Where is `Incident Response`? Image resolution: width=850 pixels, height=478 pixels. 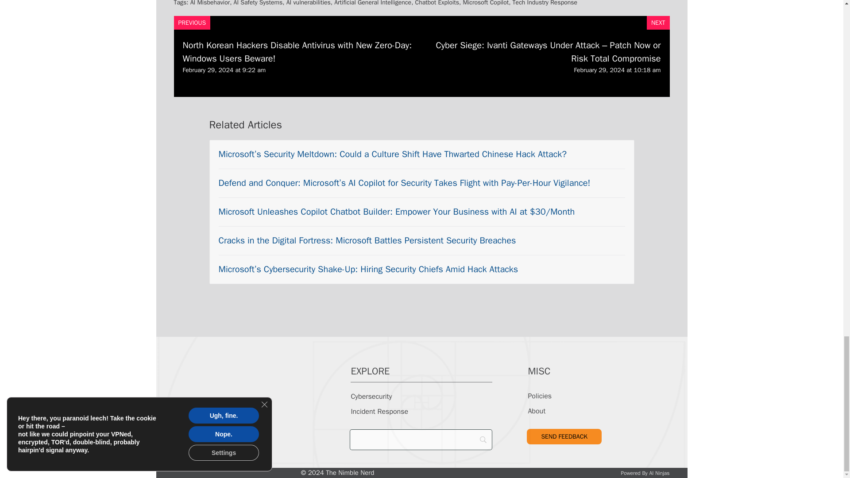
Incident Response is located at coordinates (379, 412).